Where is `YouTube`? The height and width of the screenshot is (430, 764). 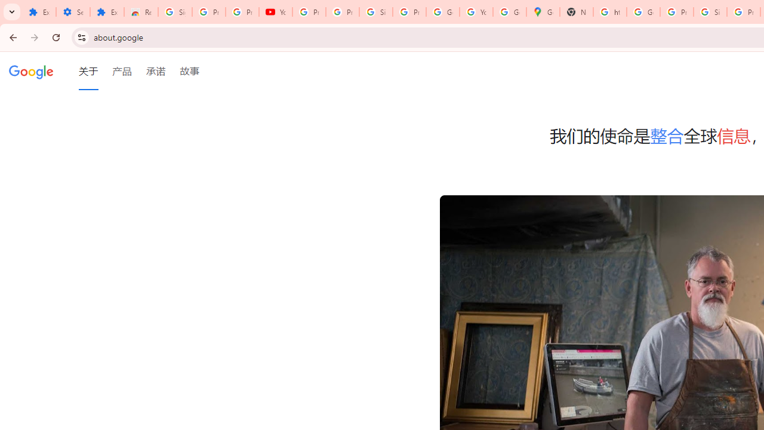
YouTube is located at coordinates (476, 12).